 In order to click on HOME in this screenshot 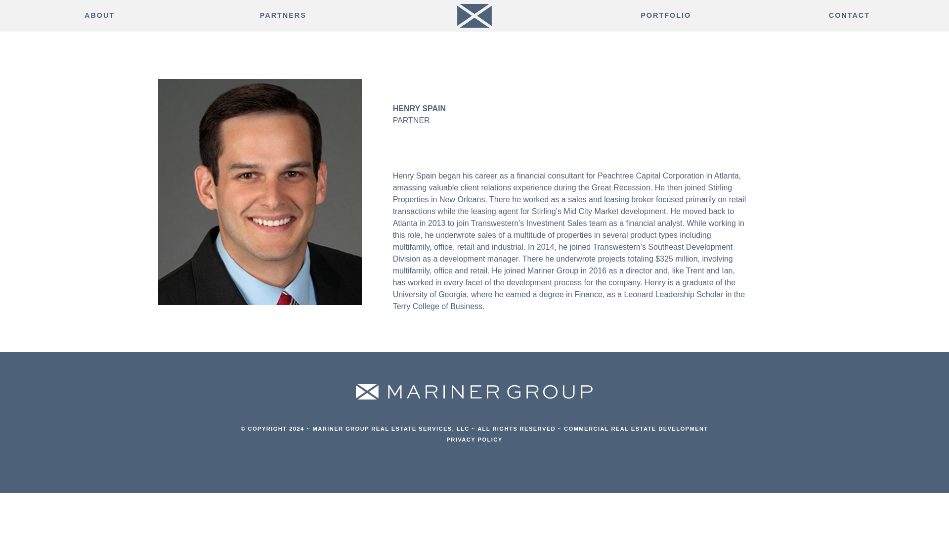, I will do `click(474, 18)`.